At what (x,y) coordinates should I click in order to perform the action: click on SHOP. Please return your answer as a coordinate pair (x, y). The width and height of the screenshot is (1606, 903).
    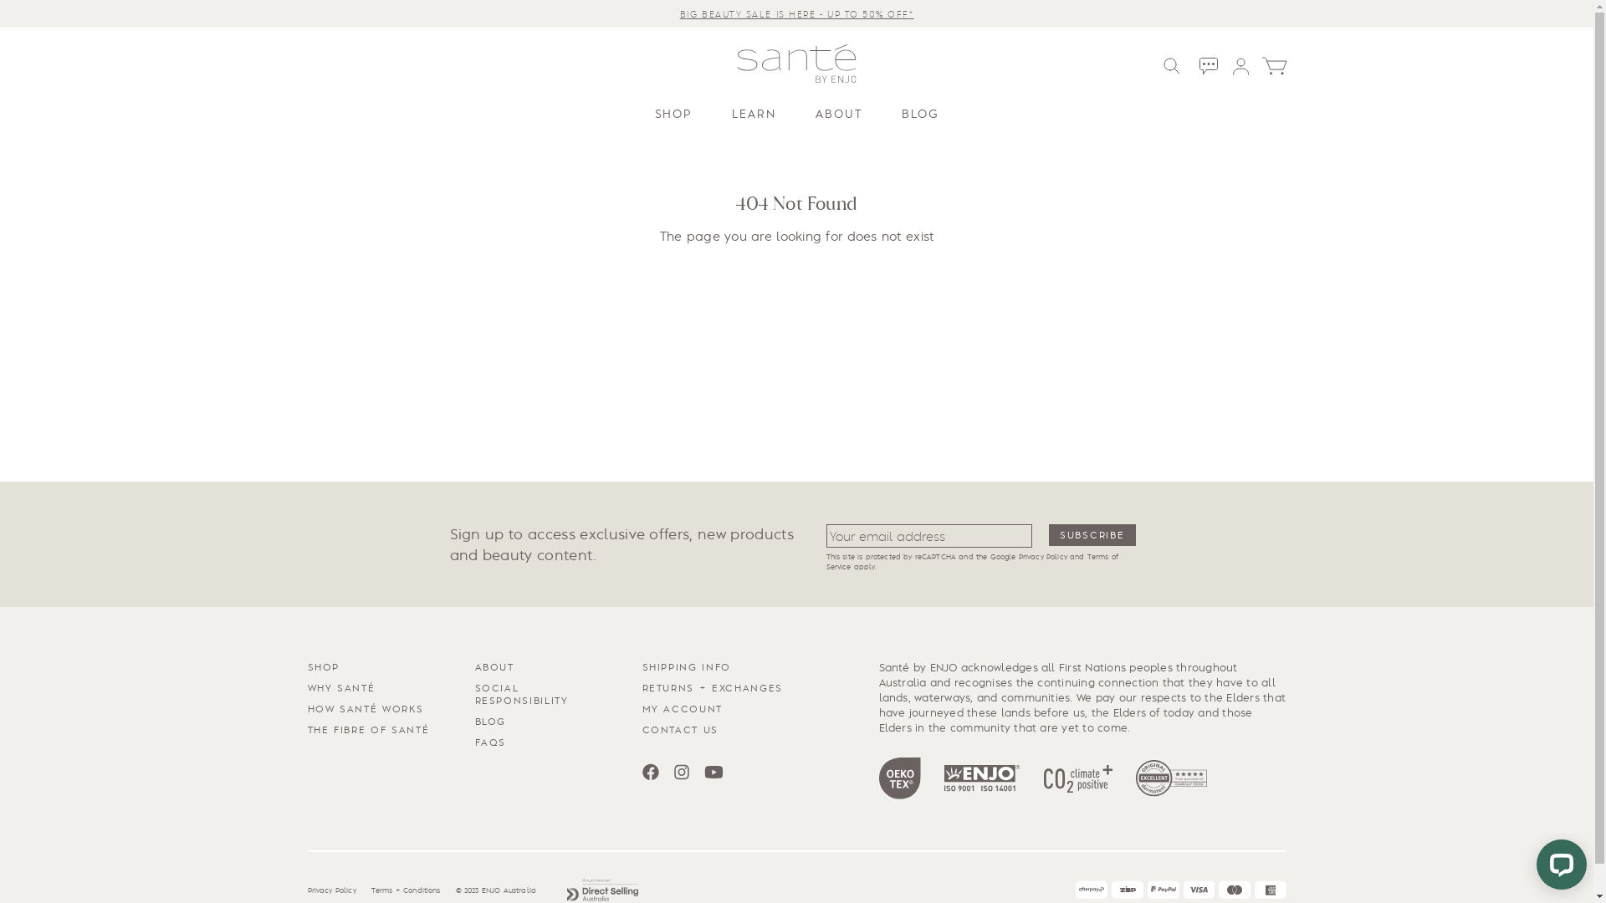
    Looking at the image, I should click on (673, 114).